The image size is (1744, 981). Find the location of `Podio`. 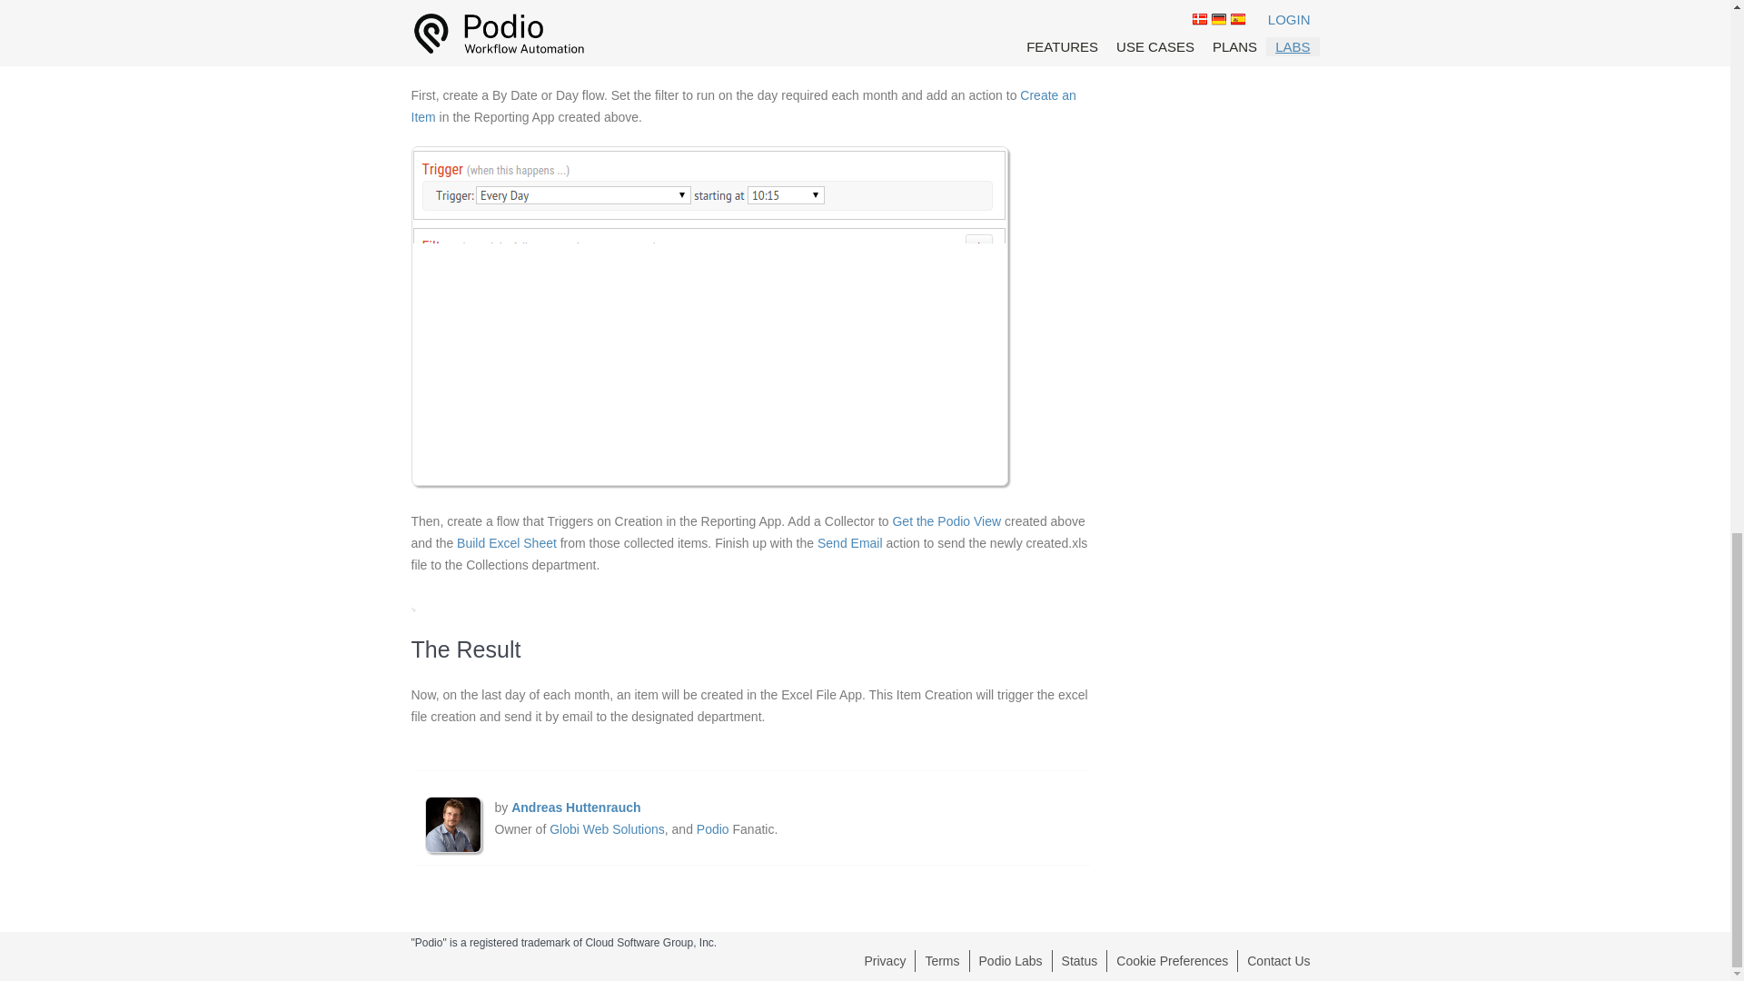

Podio is located at coordinates (712, 829).